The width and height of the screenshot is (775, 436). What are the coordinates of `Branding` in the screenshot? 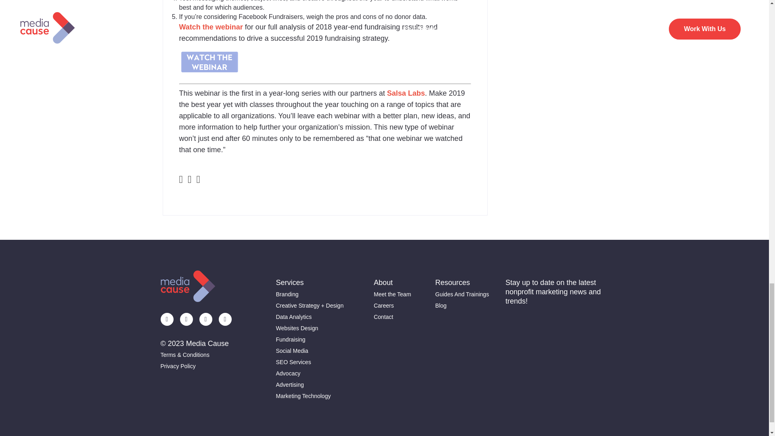 It's located at (310, 294).